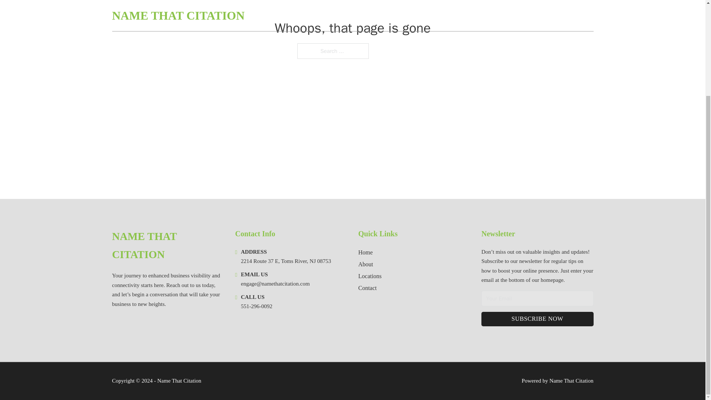 The width and height of the screenshot is (711, 400). I want to click on 551-296-0092, so click(256, 306).